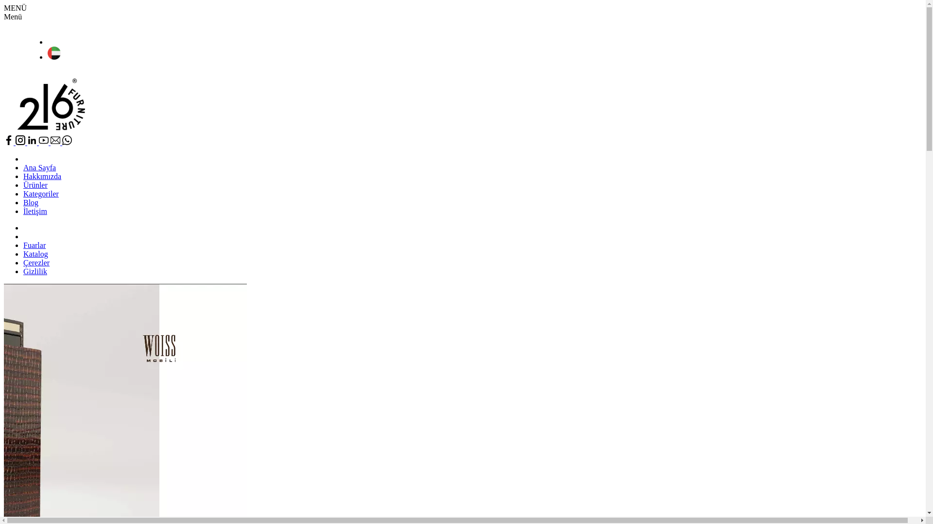 Image resolution: width=933 pixels, height=524 pixels. What do you see at coordinates (41, 194) in the screenshot?
I see `Kategoriler` at bounding box center [41, 194].